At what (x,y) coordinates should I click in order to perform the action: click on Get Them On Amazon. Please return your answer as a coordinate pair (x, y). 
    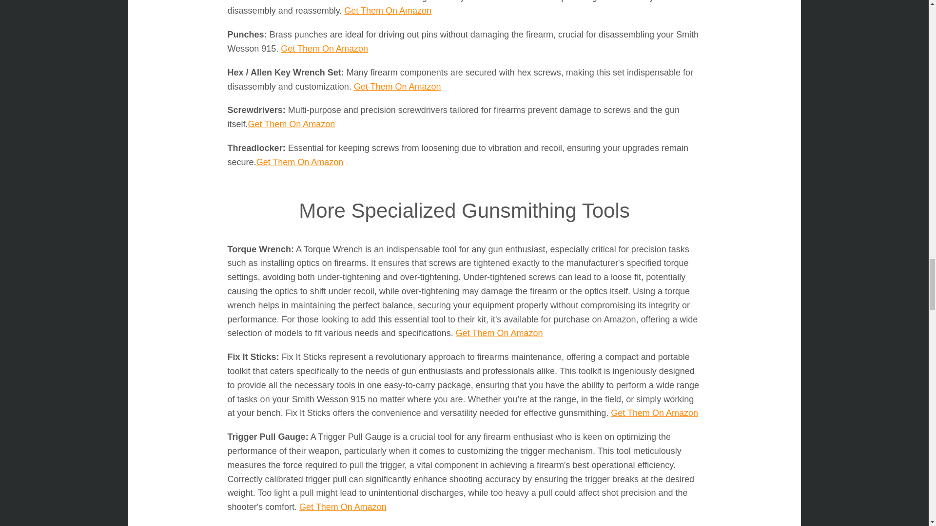
    Looking at the image, I should click on (343, 507).